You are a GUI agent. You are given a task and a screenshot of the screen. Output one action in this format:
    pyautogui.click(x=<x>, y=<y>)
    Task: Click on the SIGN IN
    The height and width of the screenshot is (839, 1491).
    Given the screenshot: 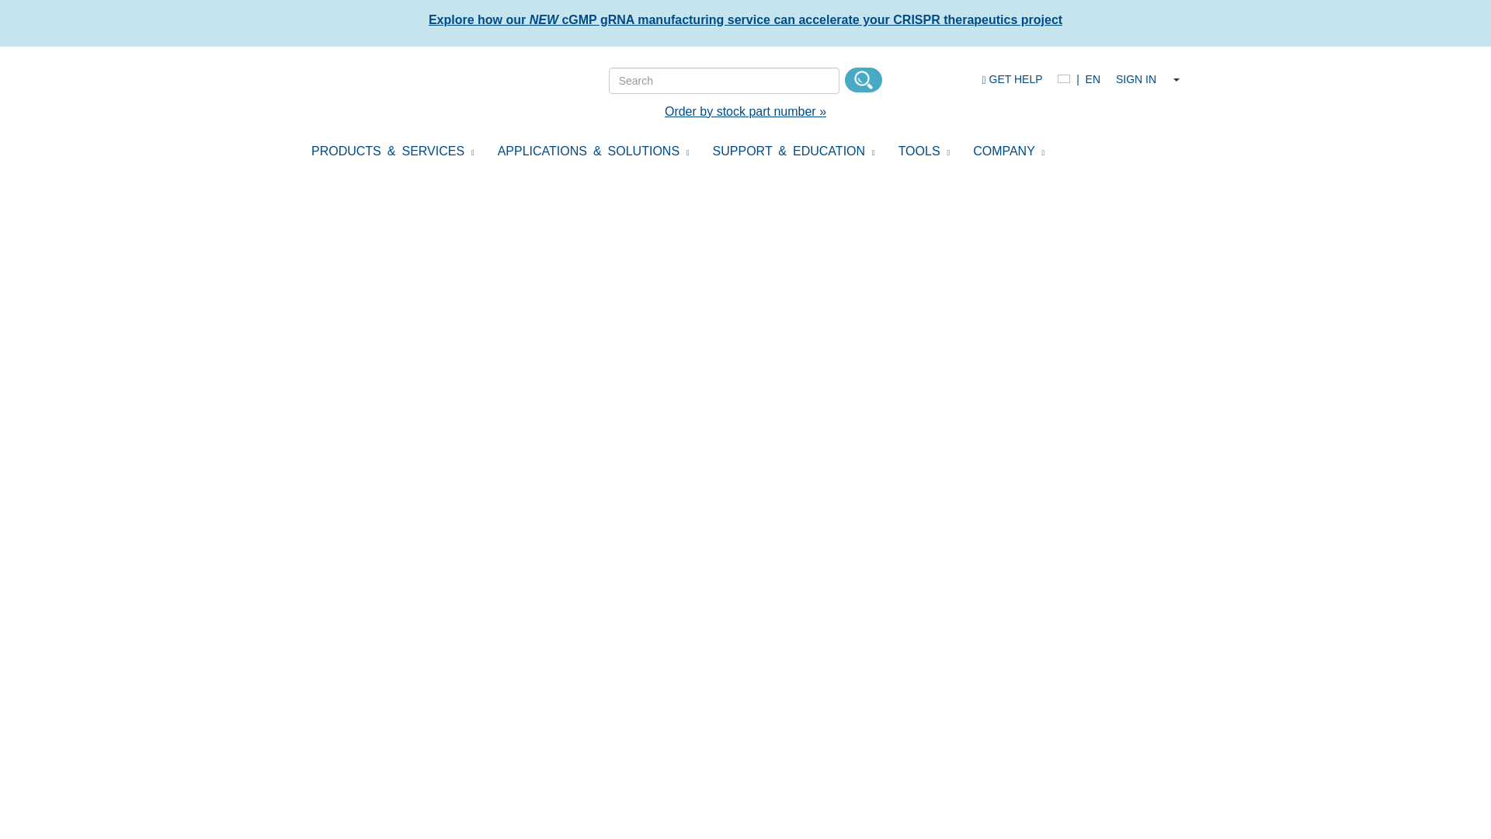 What is the action you would take?
    pyautogui.click(x=1135, y=79)
    